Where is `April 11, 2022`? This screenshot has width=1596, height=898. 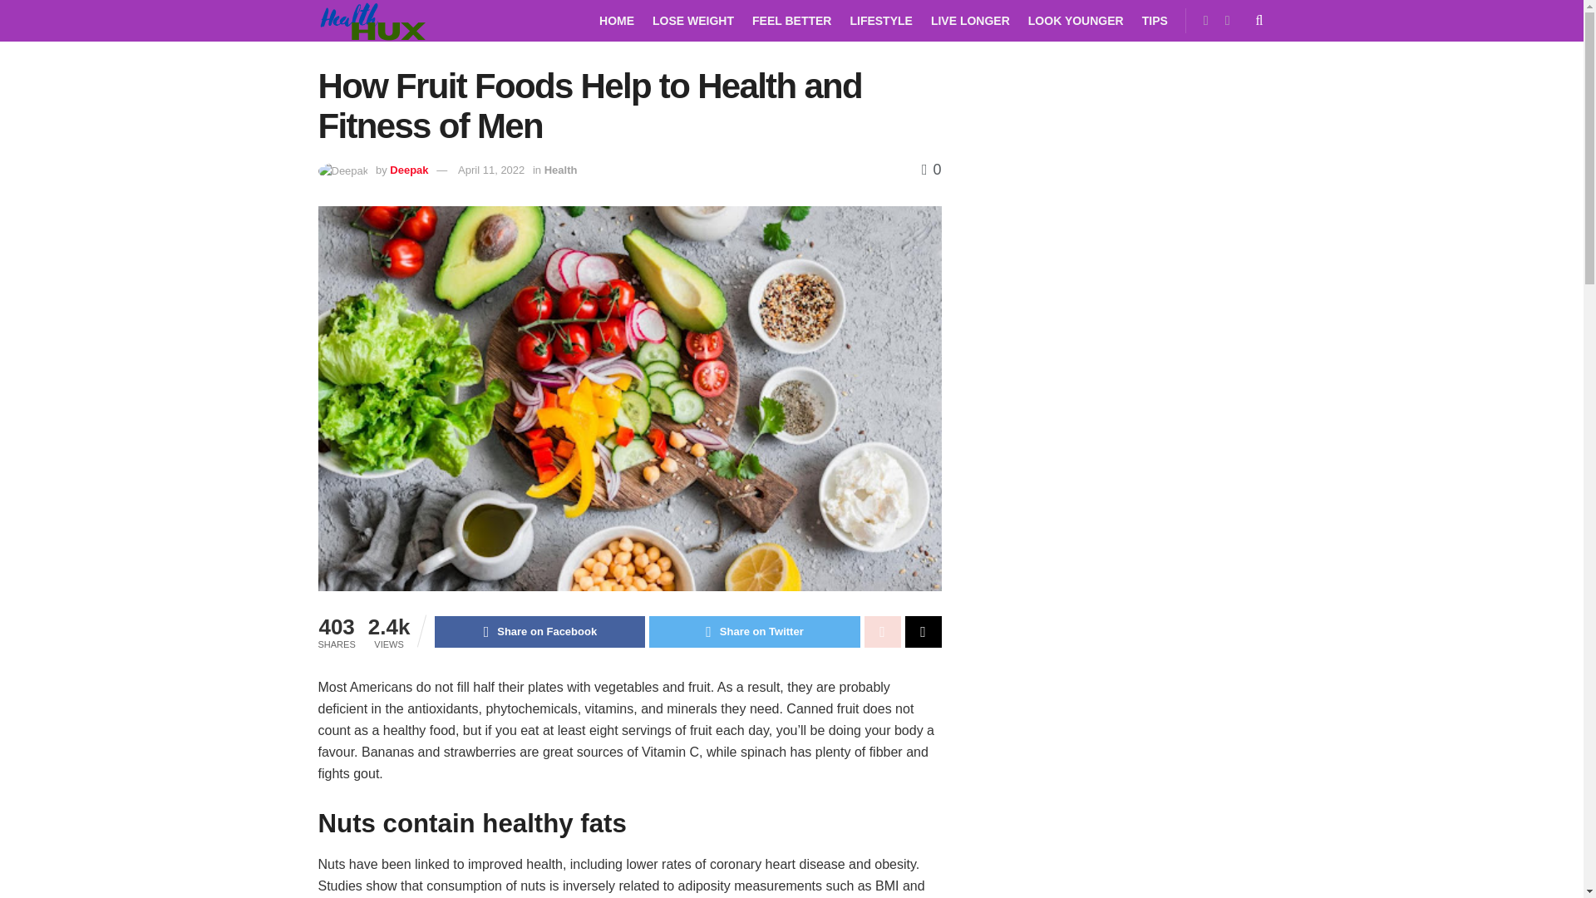
April 11, 2022 is located at coordinates (491, 170).